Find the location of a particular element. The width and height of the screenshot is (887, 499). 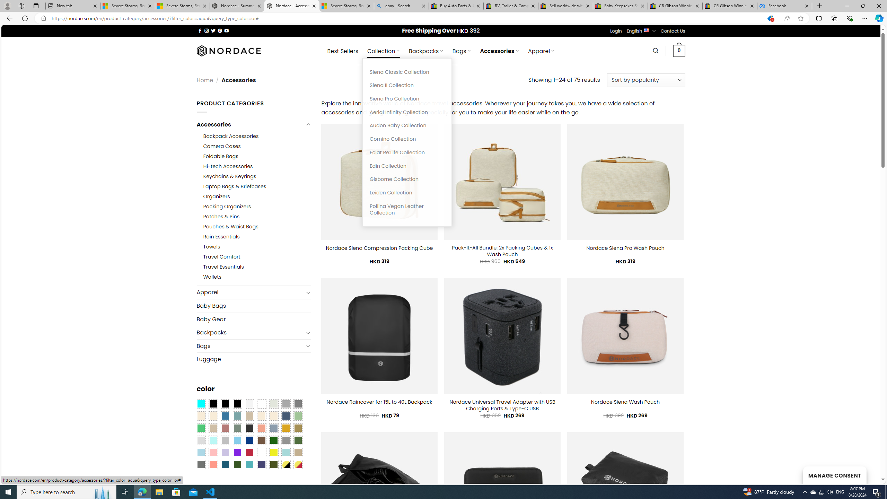

Charcoal is located at coordinates (249, 428).